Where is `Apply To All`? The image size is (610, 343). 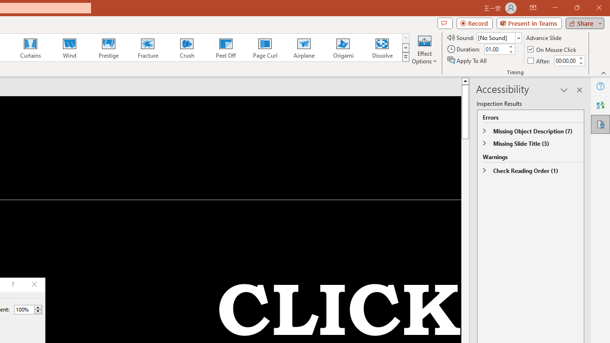 Apply To All is located at coordinates (468, 60).